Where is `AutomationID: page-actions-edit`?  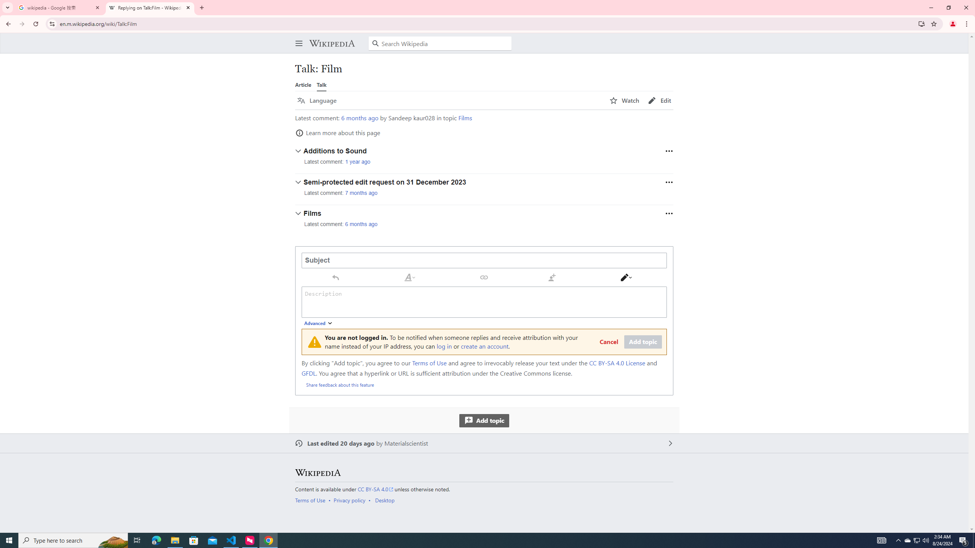 AutomationID: page-actions-edit is located at coordinates (660, 100).